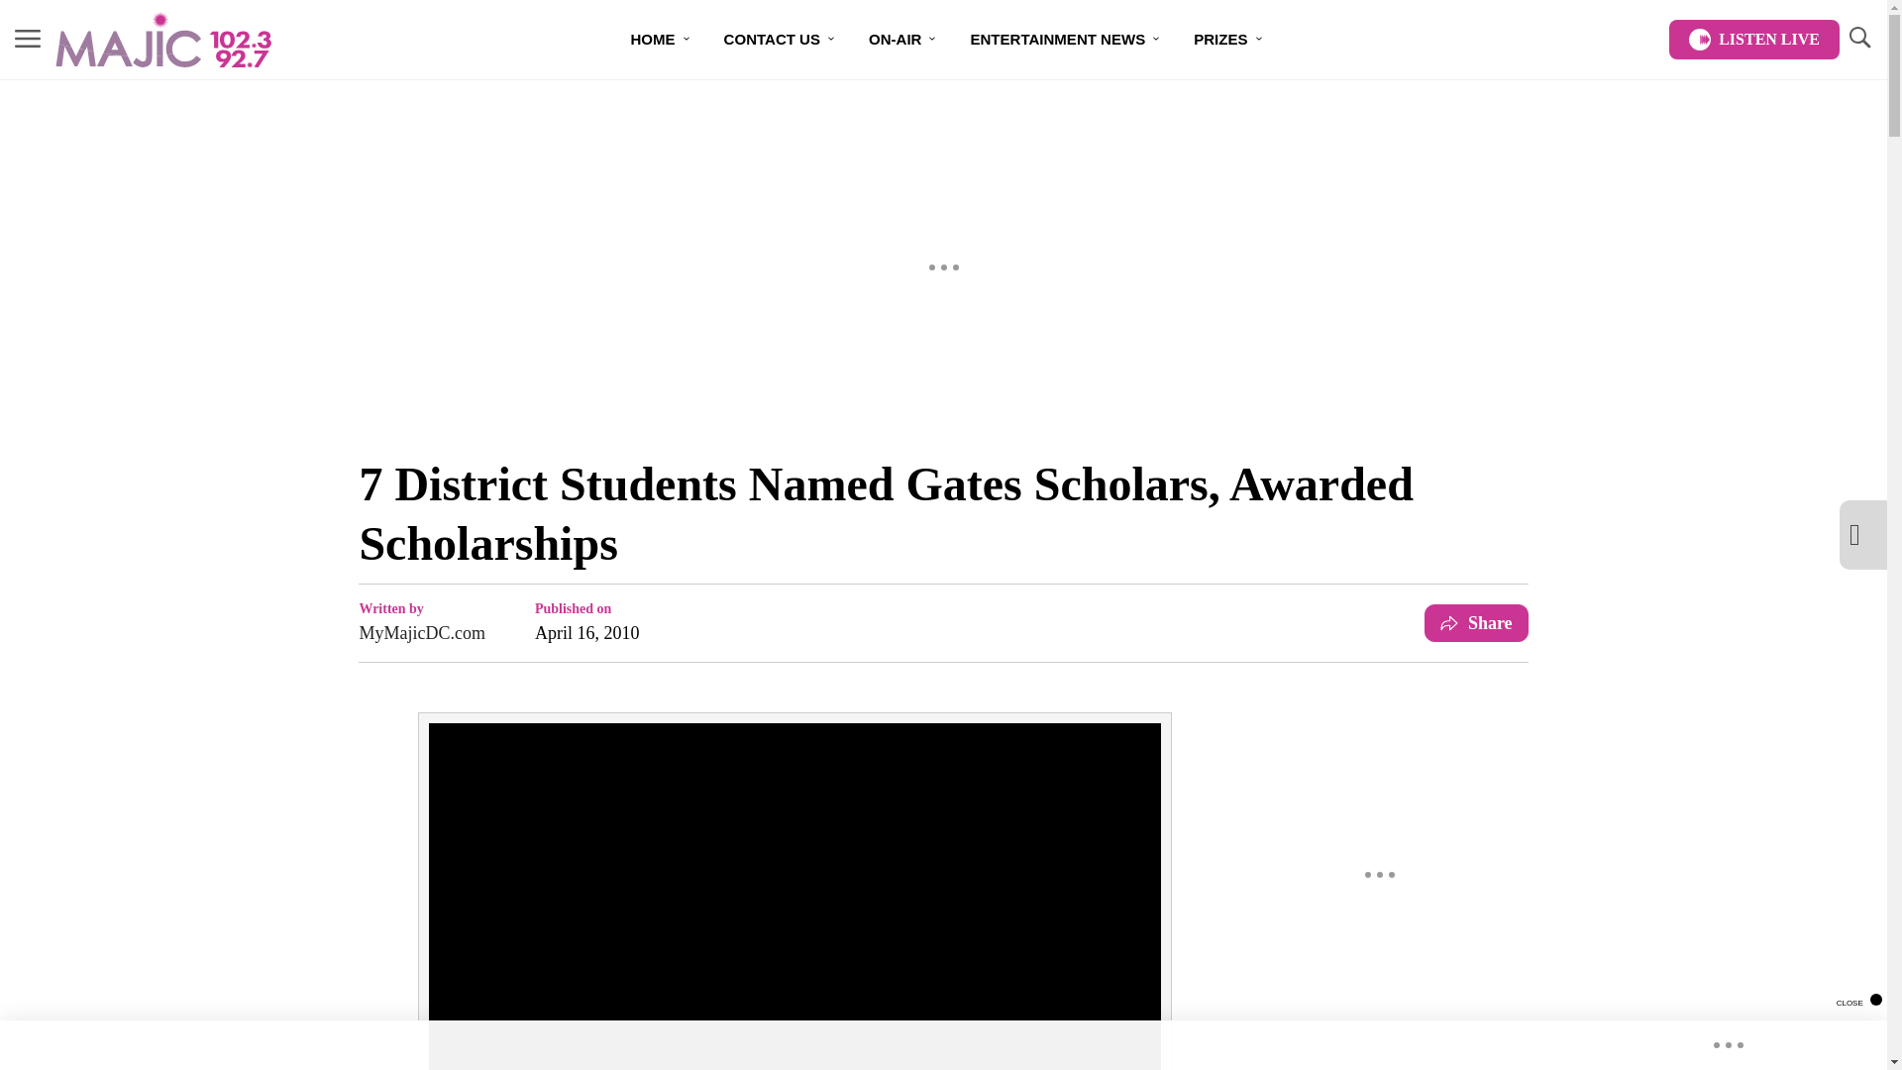 The width and height of the screenshot is (1902, 1070). What do you see at coordinates (1753, 40) in the screenshot?
I see `LISTEN LIVE` at bounding box center [1753, 40].